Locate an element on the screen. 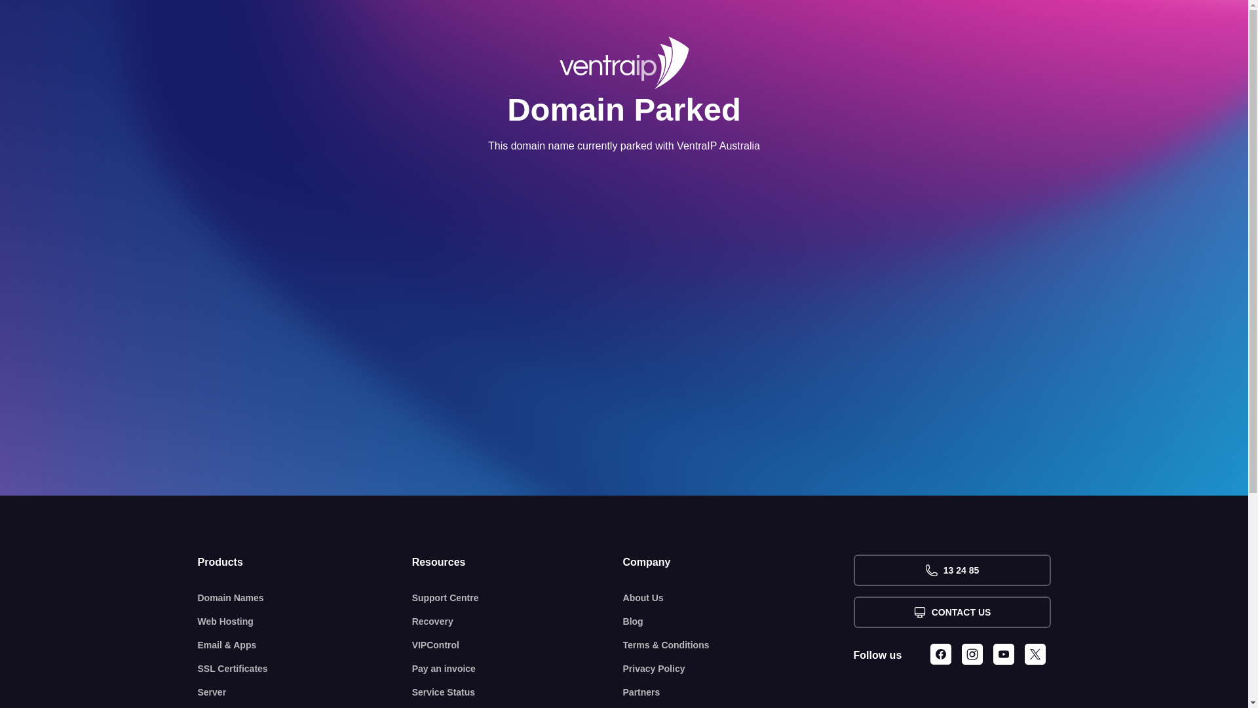 This screenshot has width=1258, height=708. About Us is located at coordinates (738, 598).